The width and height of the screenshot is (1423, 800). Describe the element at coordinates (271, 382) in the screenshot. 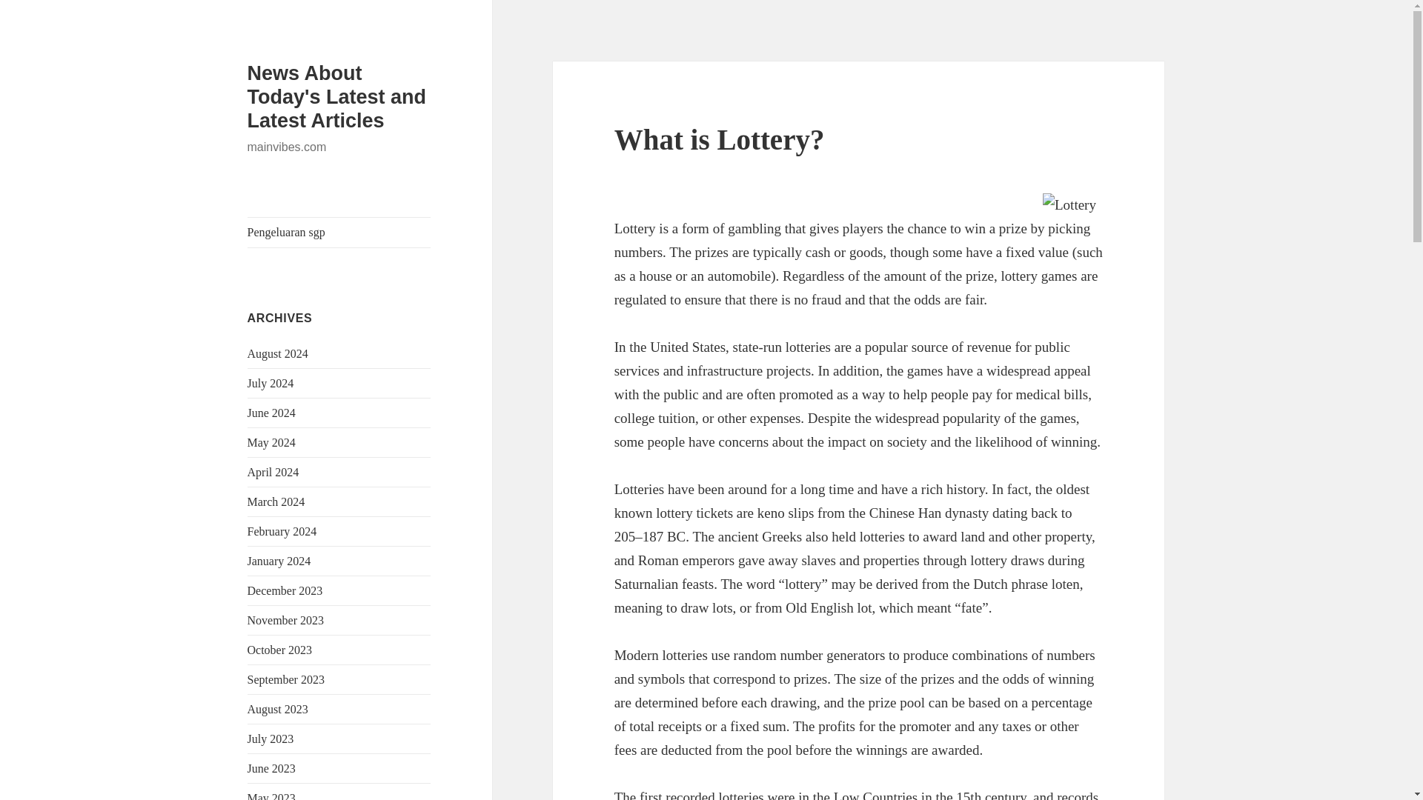

I see `July 2024` at that location.